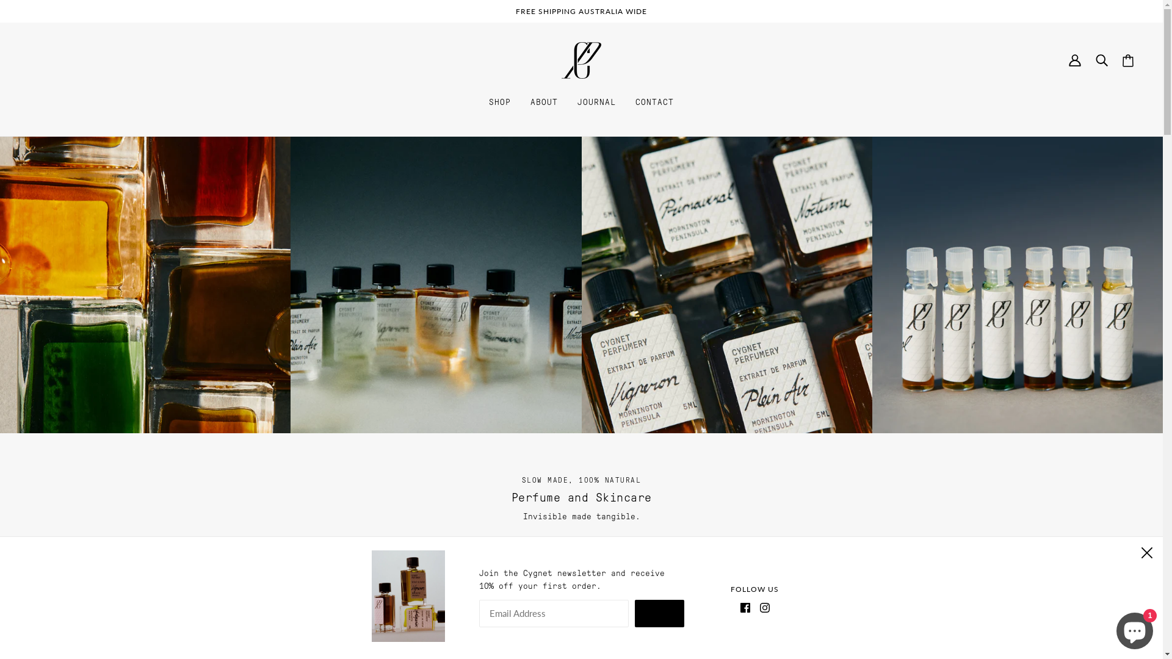 This screenshot has width=1172, height=659. Describe the element at coordinates (544, 103) in the screenshot. I see `ABOUT` at that location.